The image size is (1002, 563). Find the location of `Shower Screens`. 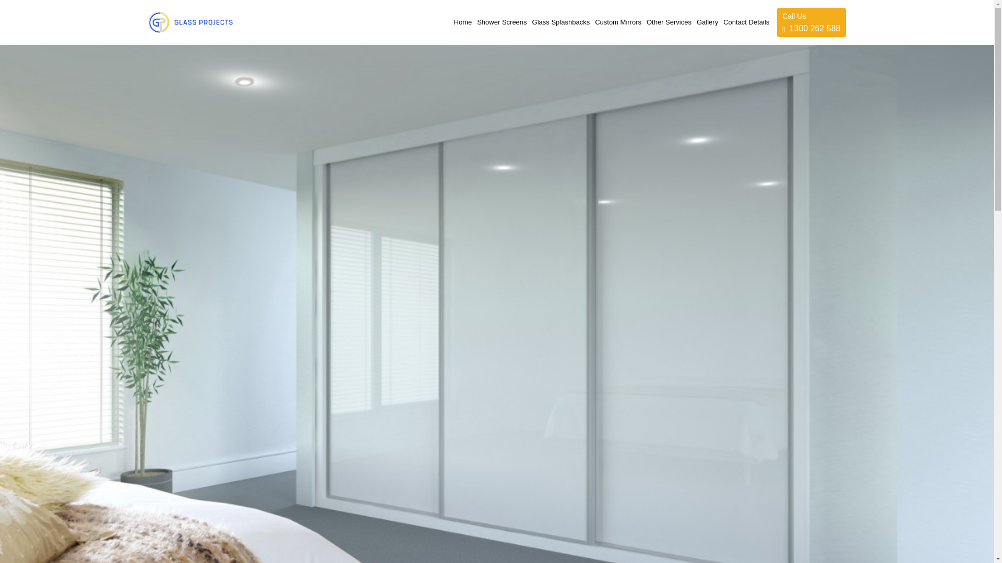

Shower Screens is located at coordinates (705, 22).